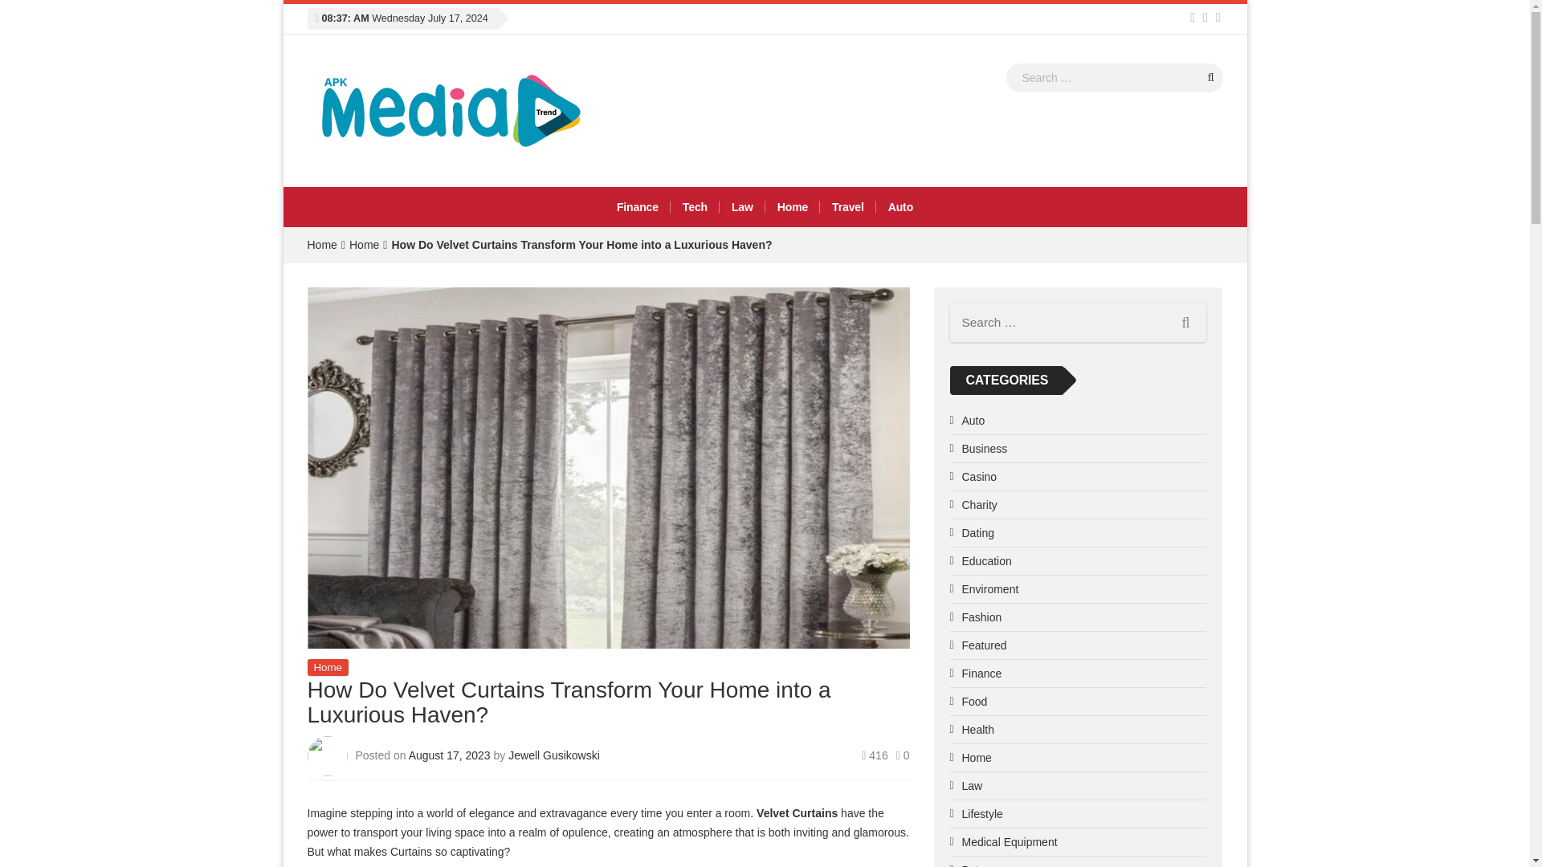 The image size is (1542, 867). Describe the element at coordinates (848, 207) in the screenshot. I see `Travel` at that location.